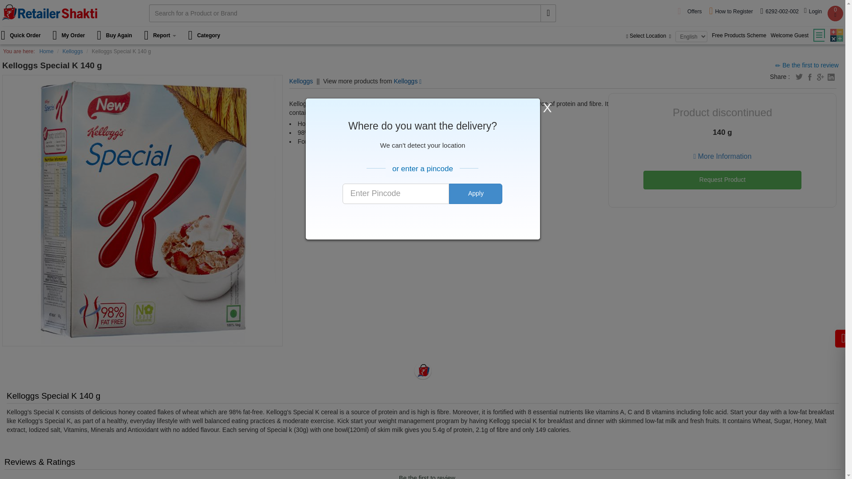  I want to click on Free Products Scheme, so click(739, 35).